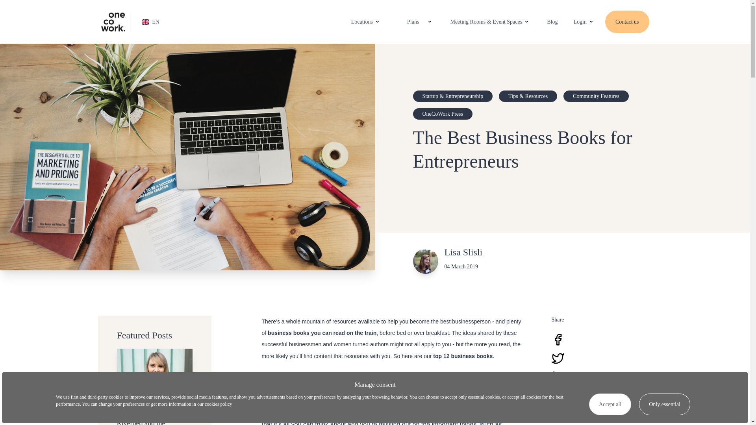 This screenshot has height=425, width=756. Describe the element at coordinates (408, 22) in the screenshot. I see `Plans` at that location.